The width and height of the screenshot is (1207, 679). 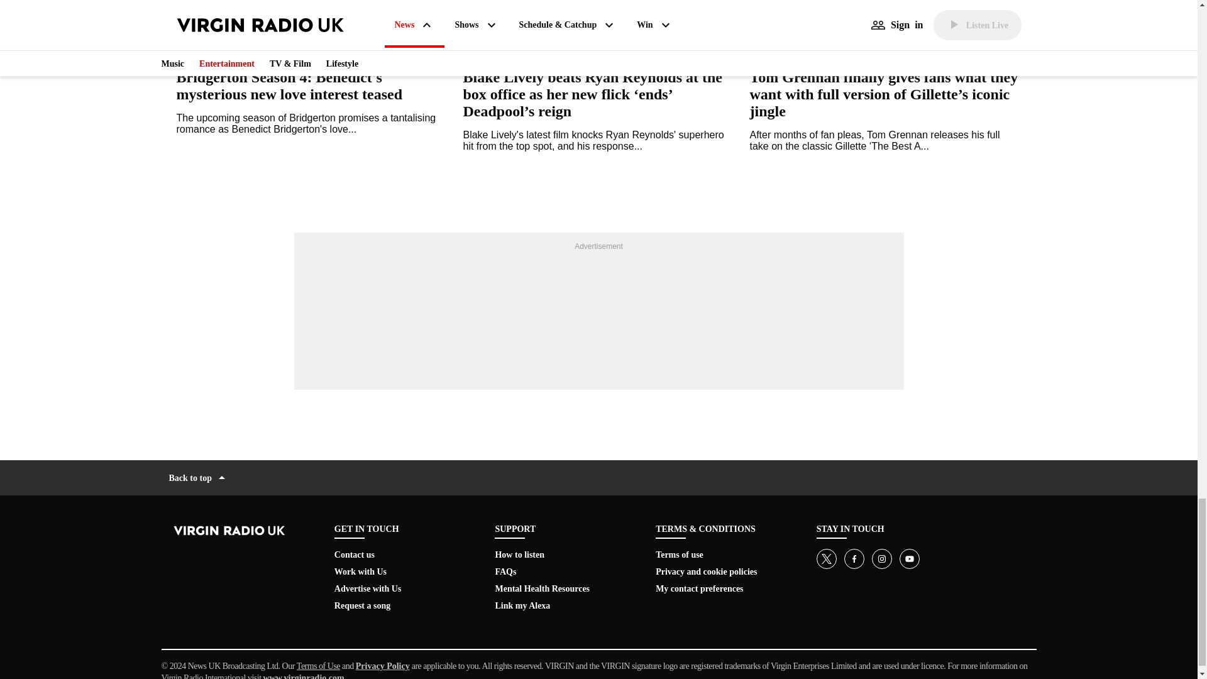 I want to click on Work with Us, so click(x=360, y=571).